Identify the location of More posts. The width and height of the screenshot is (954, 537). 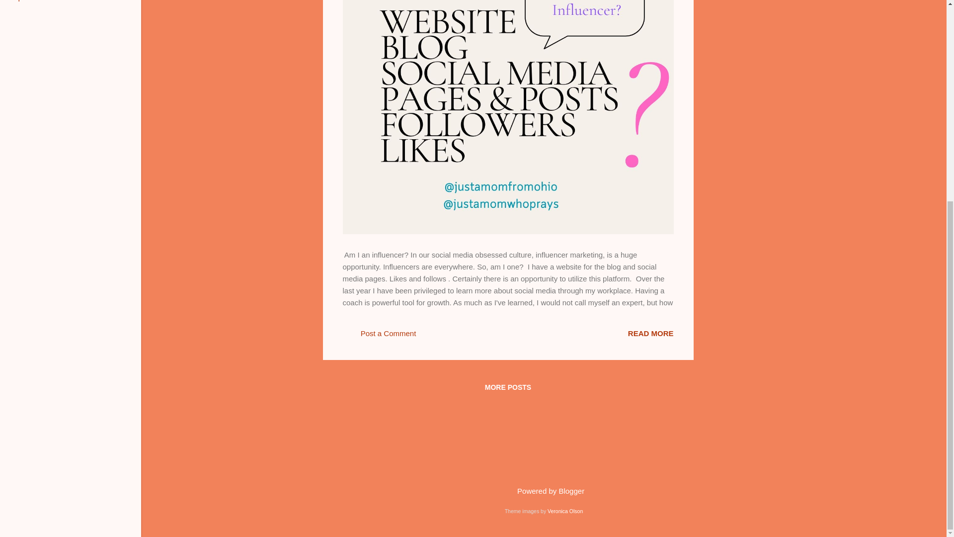
(508, 387).